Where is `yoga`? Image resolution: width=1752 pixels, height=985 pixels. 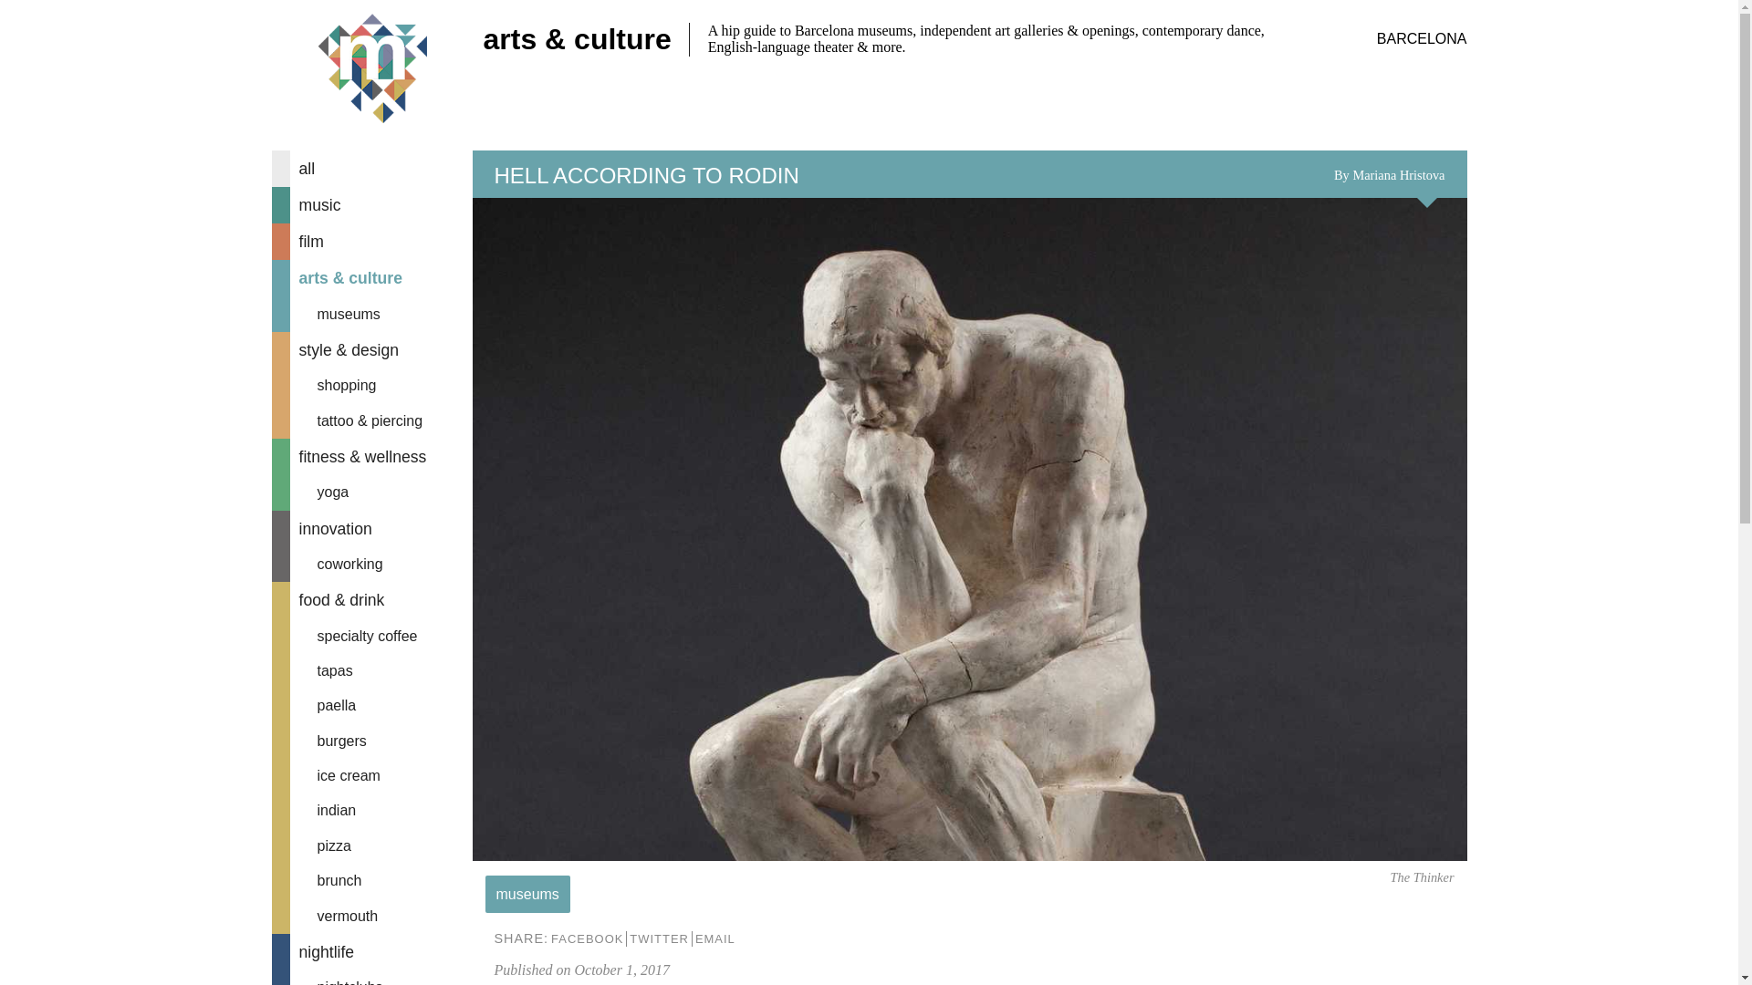
yoga is located at coordinates (372, 493).